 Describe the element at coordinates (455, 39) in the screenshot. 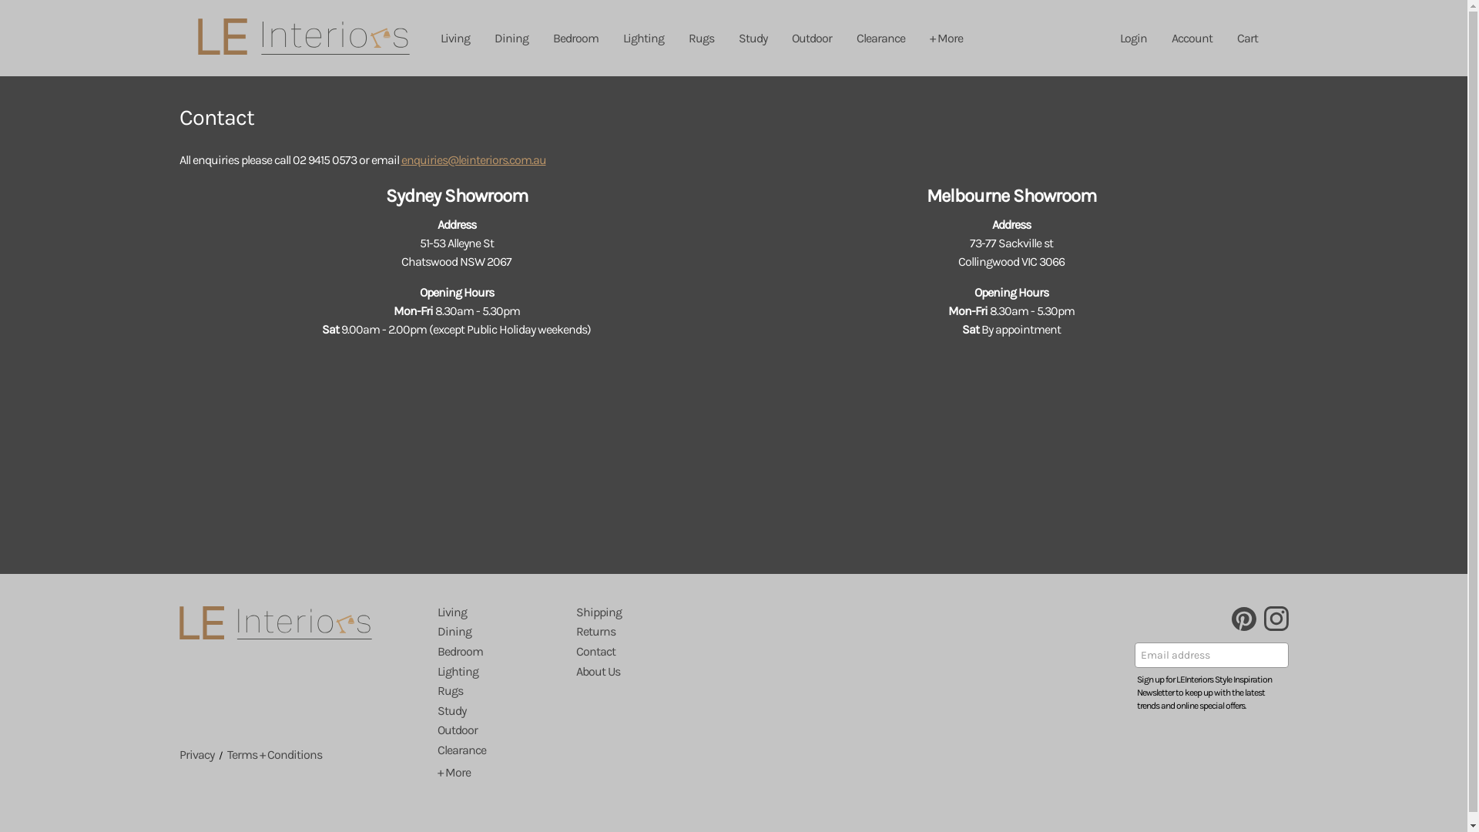

I see `Living` at that location.